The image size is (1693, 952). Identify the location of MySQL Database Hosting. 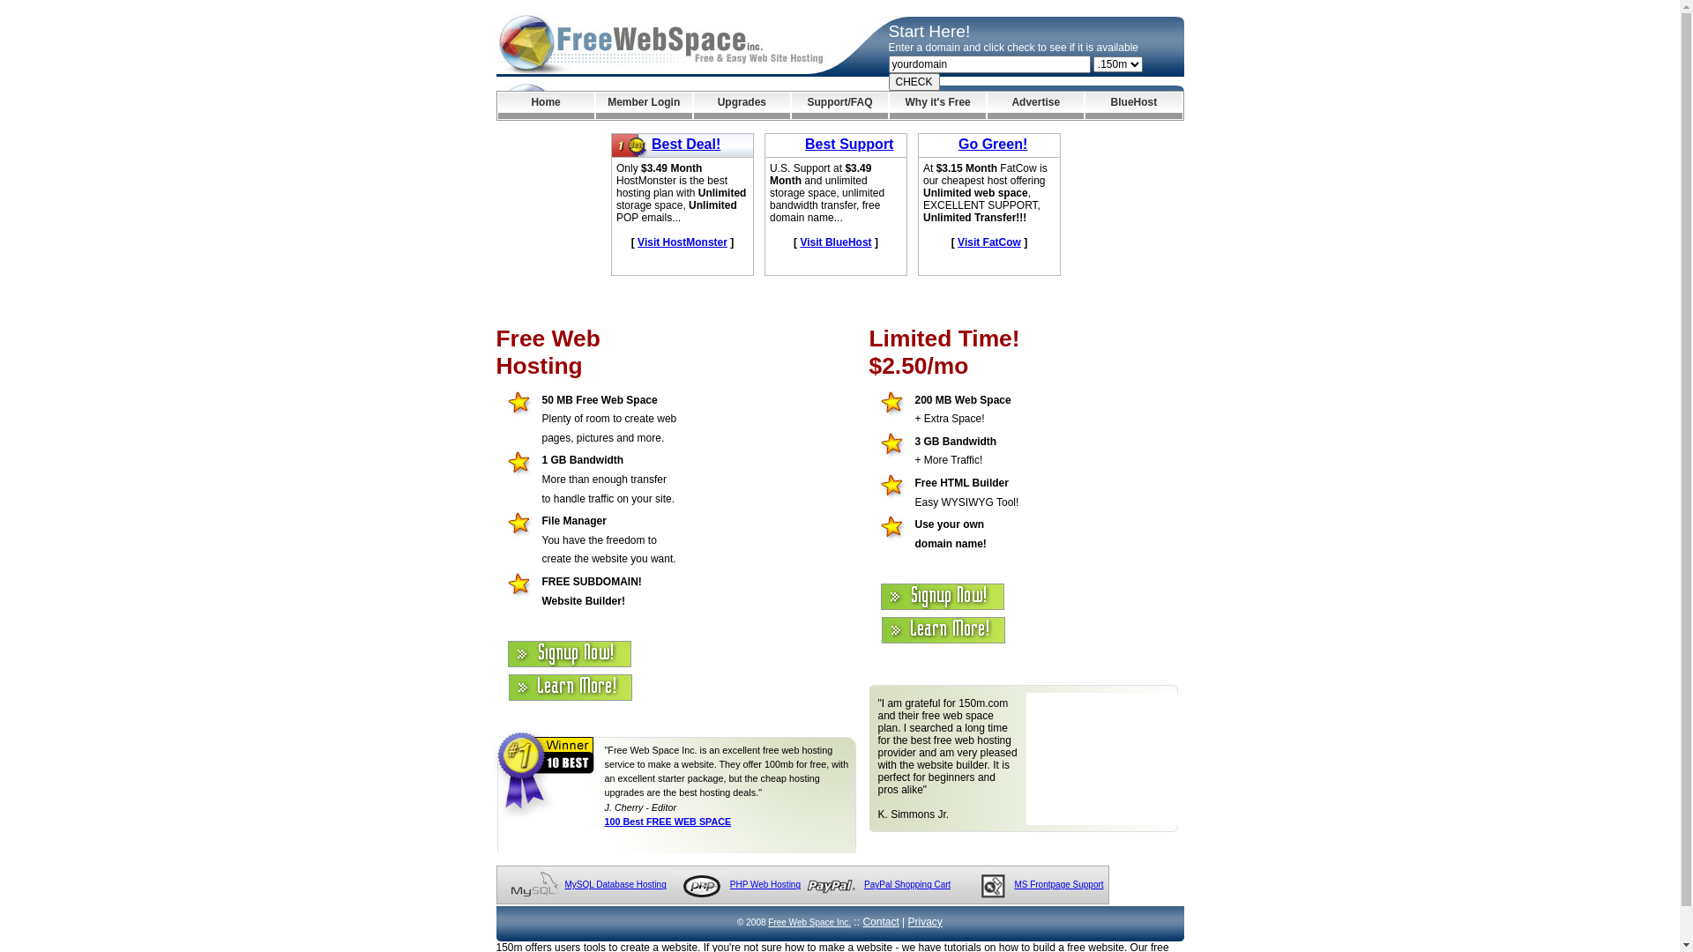
(615, 885).